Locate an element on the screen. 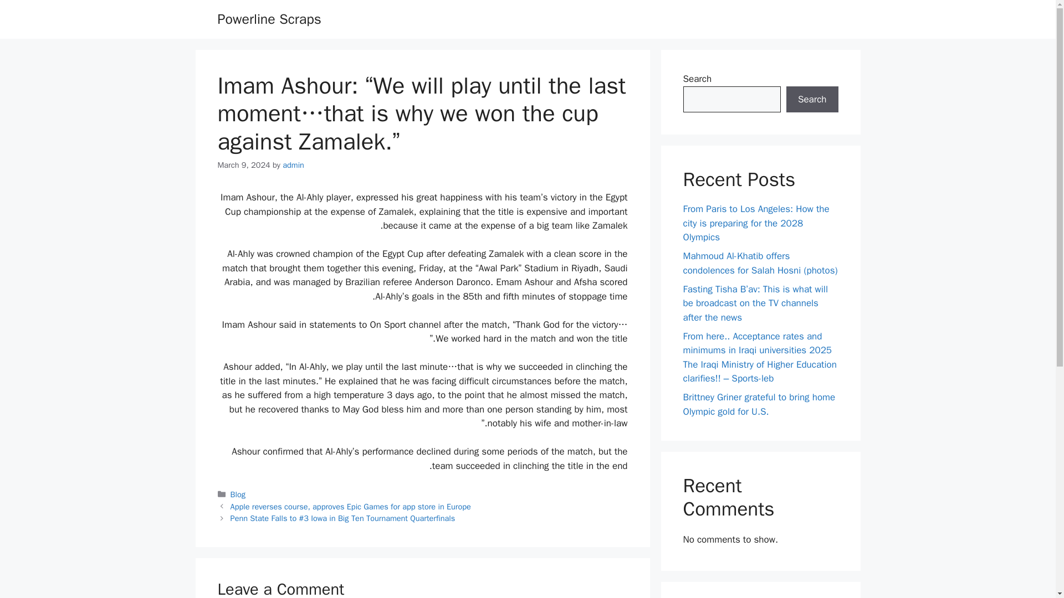  Search is located at coordinates (812, 100).